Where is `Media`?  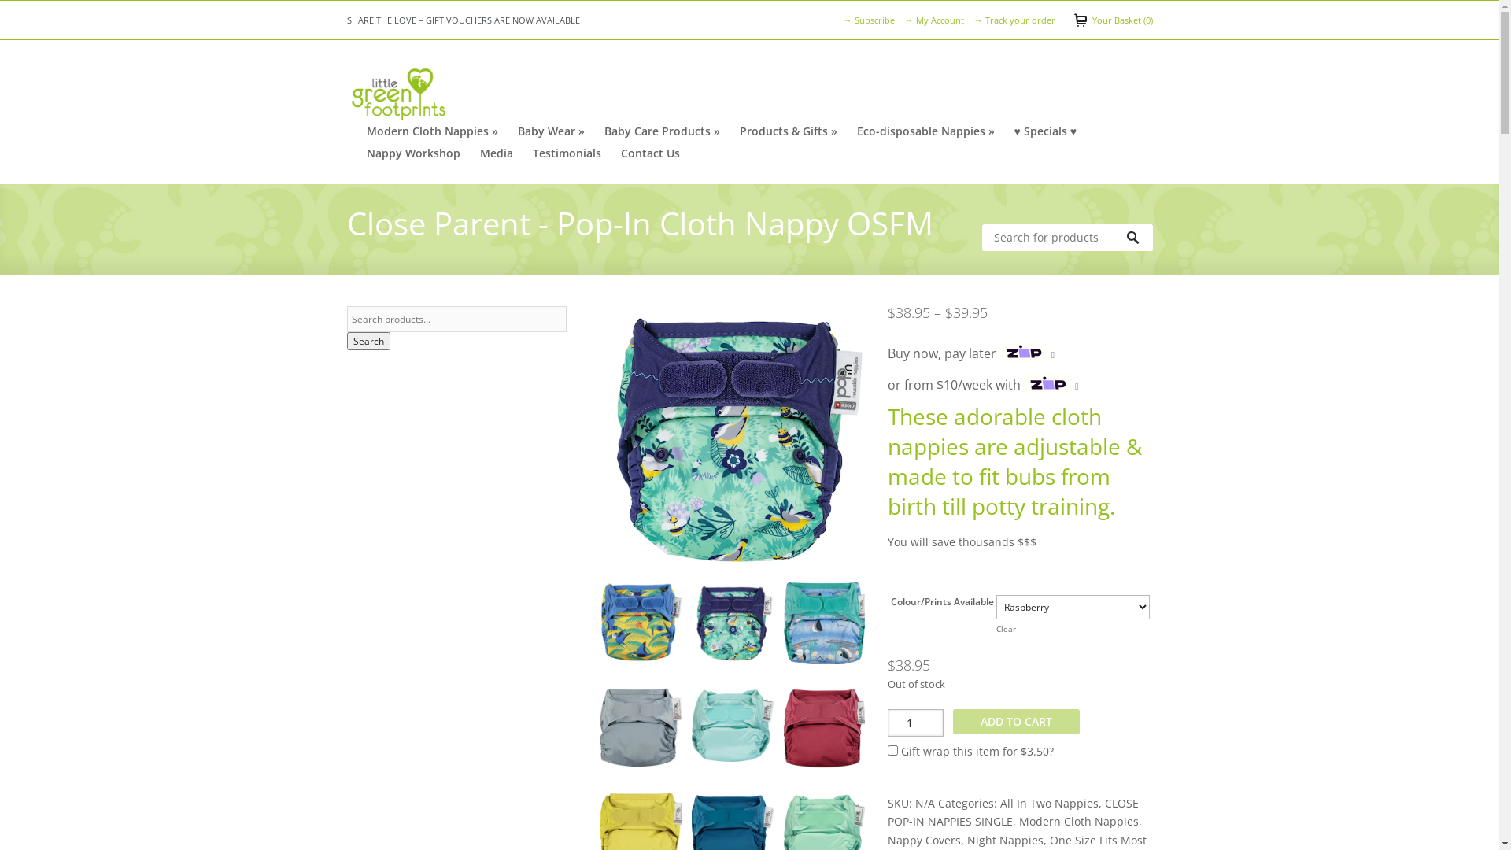
Media is located at coordinates (497, 153).